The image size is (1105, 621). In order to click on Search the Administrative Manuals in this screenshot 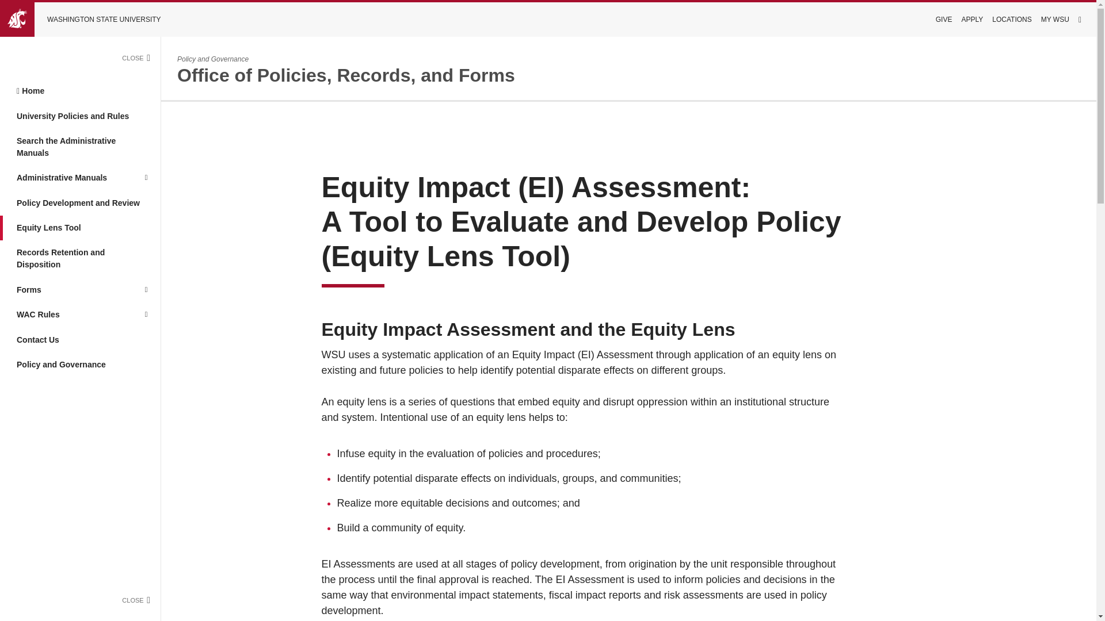, I will do `click(80, 147)`.